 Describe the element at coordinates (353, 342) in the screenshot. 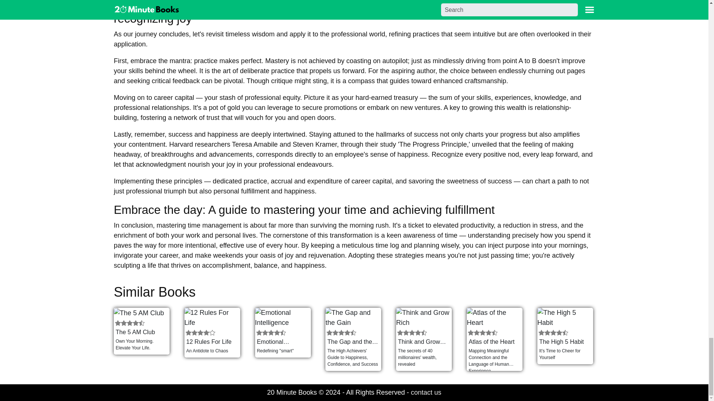

I see `The Gap and the Gain` at that location.